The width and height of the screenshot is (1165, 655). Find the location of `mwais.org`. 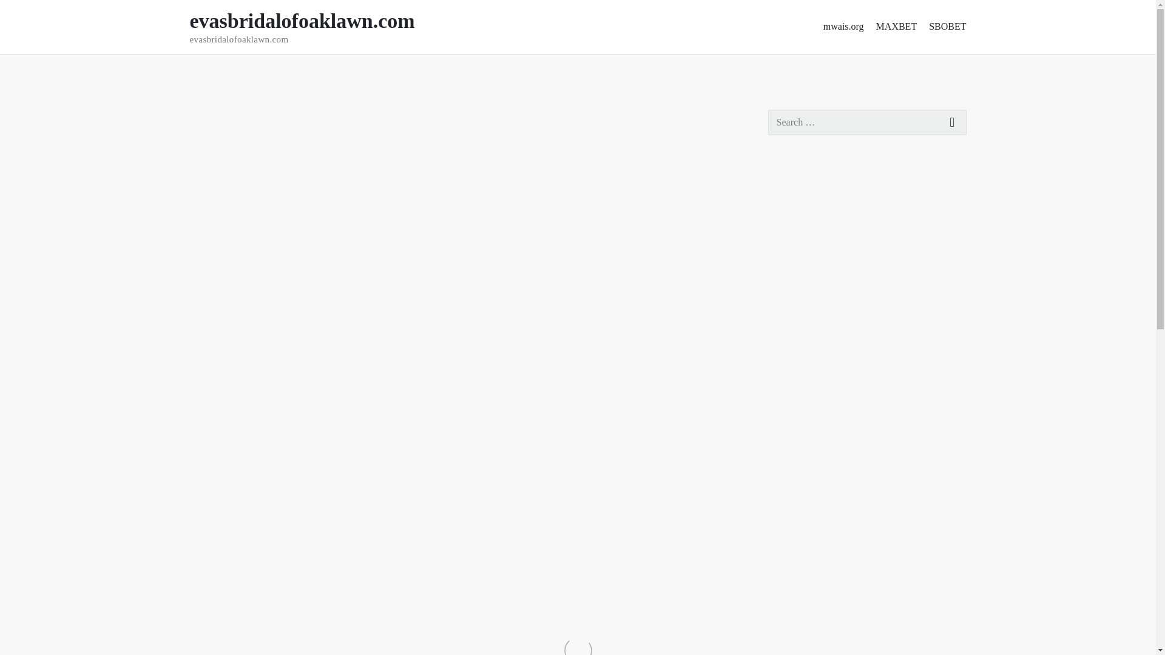

mwais.org is located at coordinates (867, 123).